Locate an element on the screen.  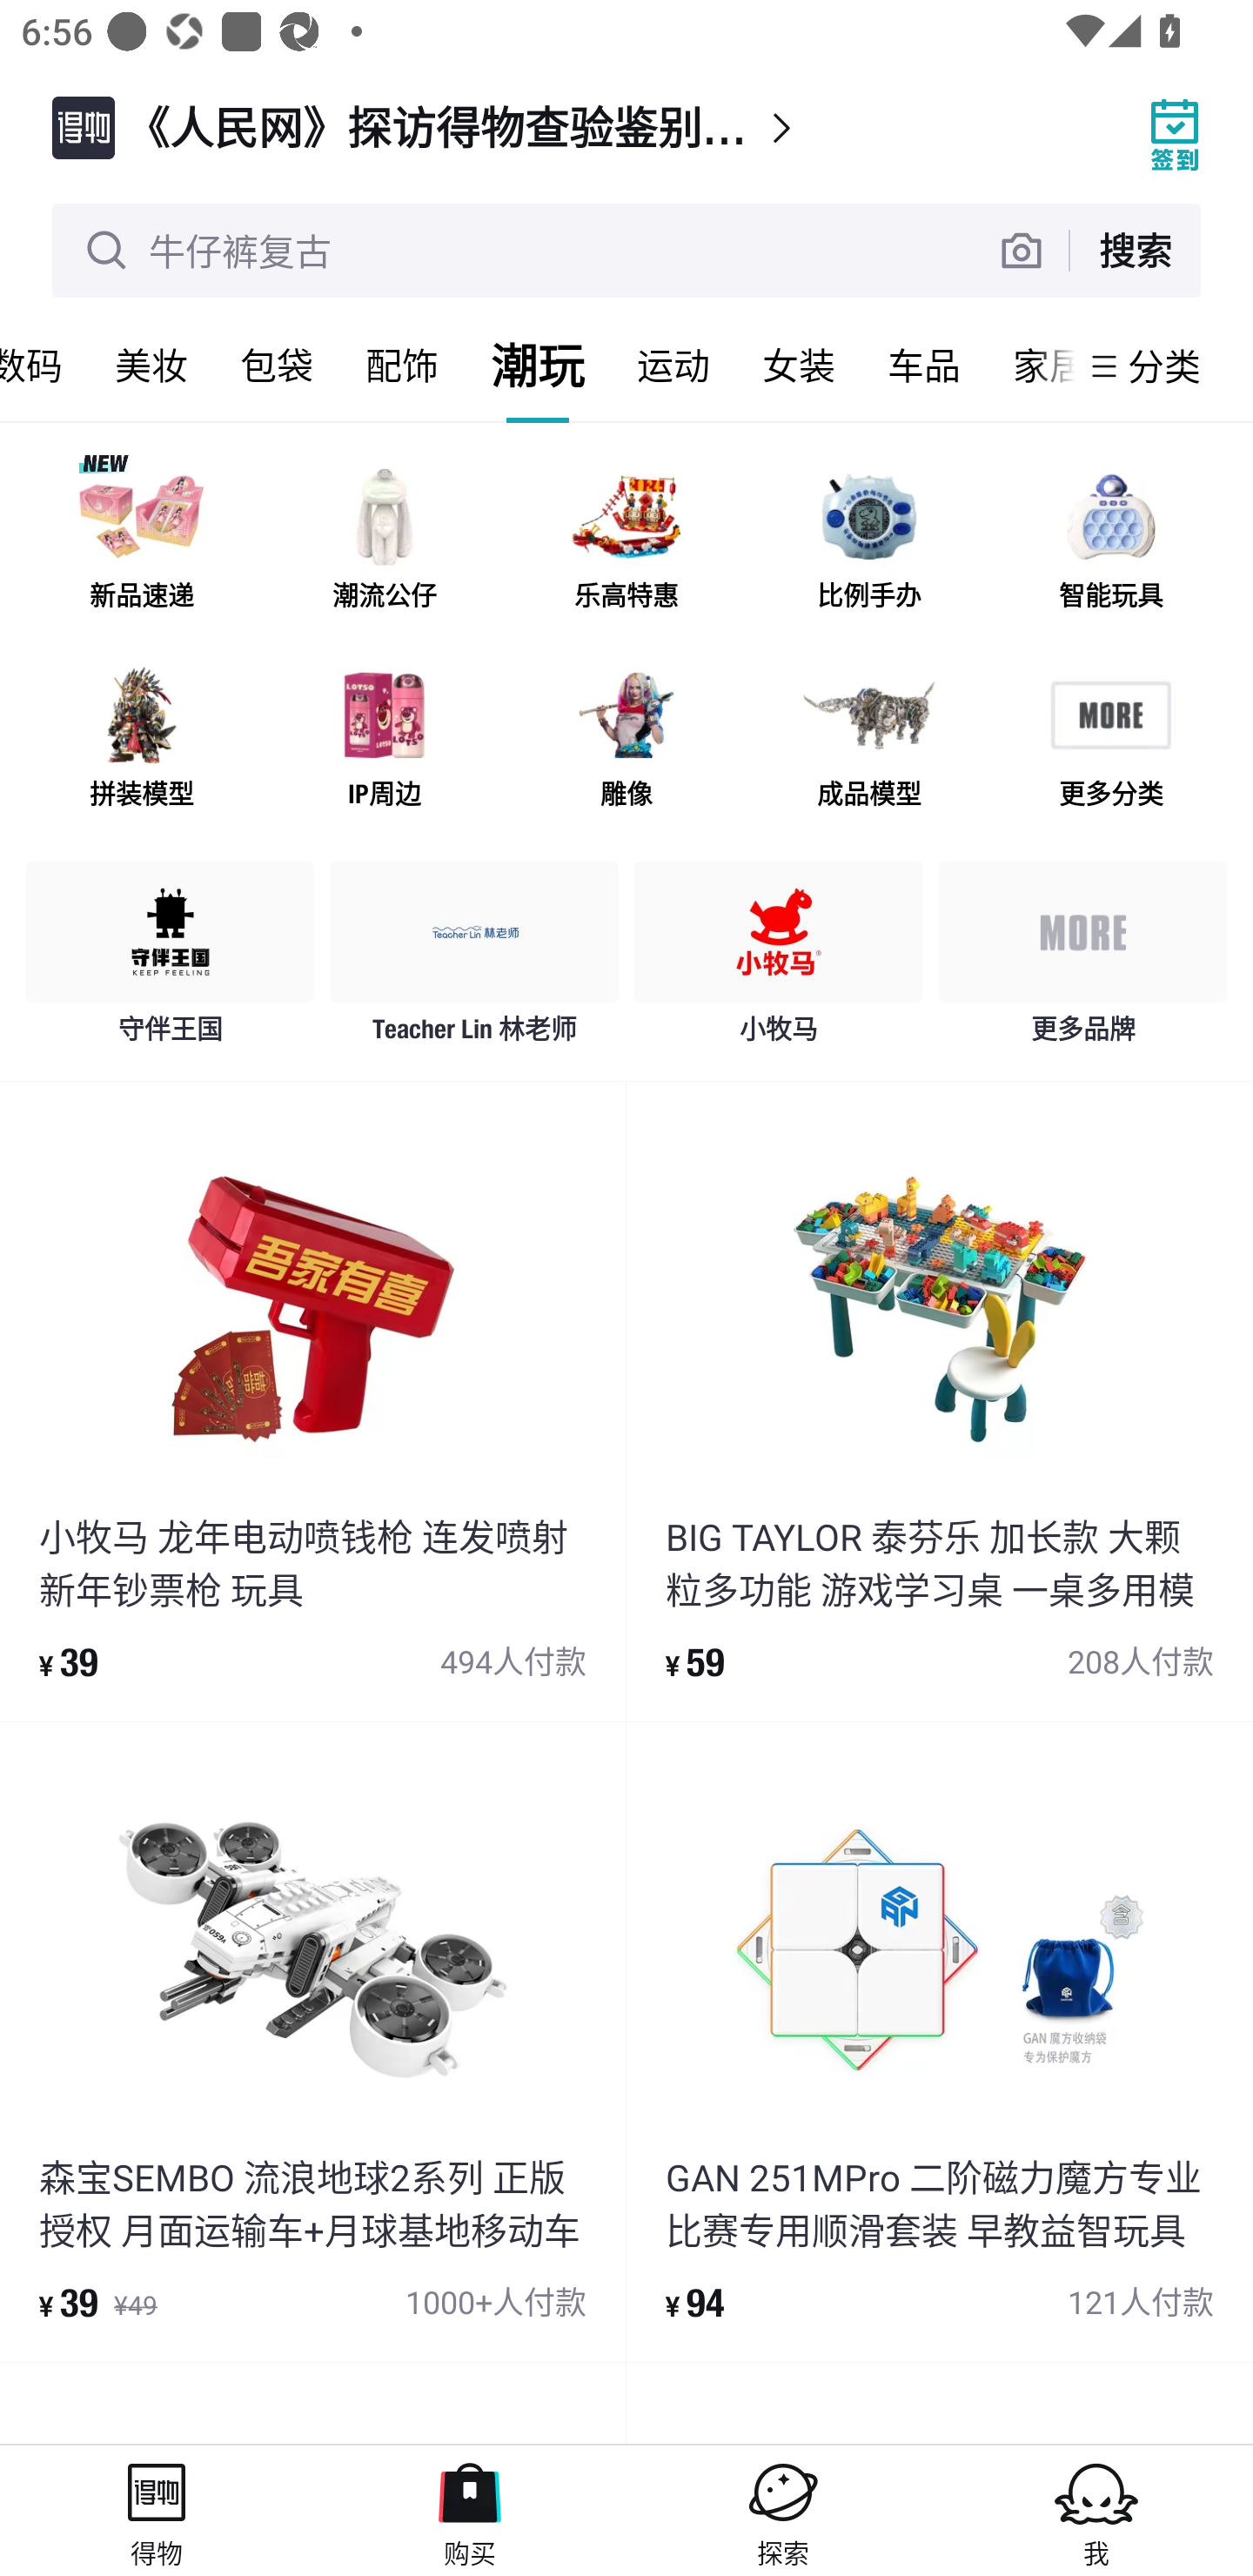
女装 is located at coordinates (799, 366).